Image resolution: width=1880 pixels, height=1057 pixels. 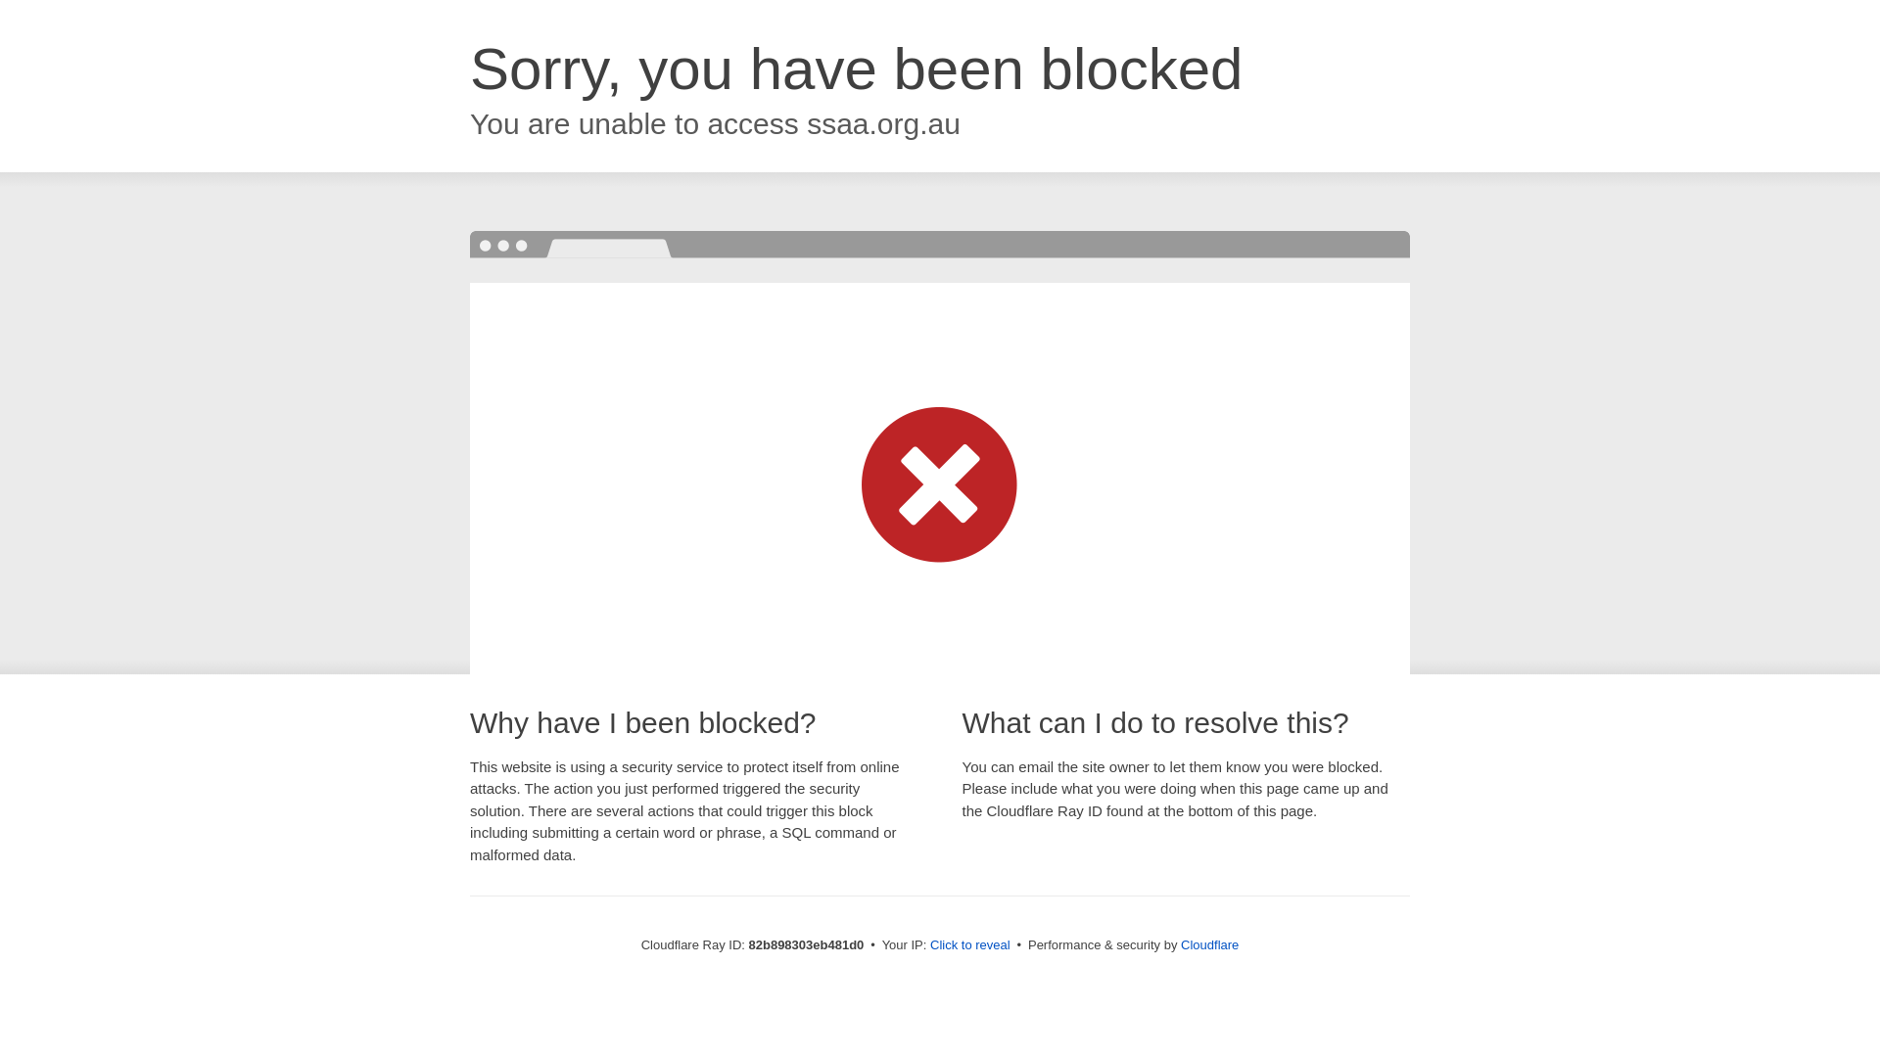 What do you see at coordinates (970, 945) in the screenshot?
I see `Click to reveal` at bounding box center [970, 945].